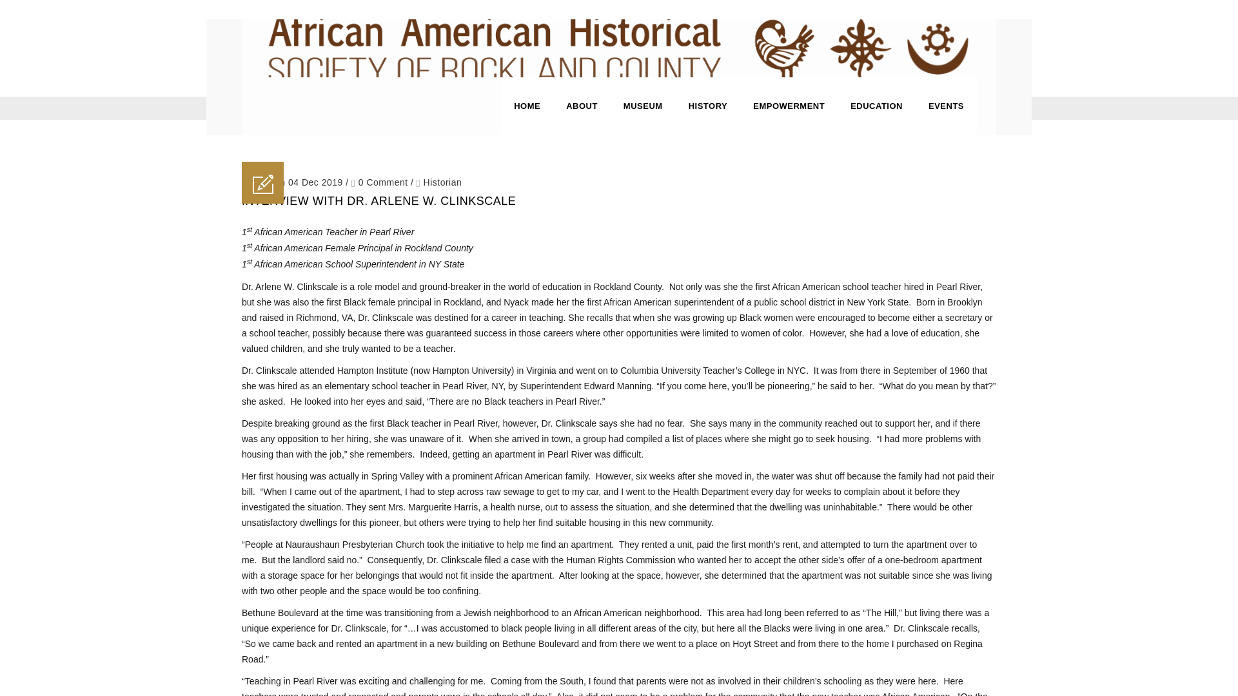 The image size is (1238, 696). I want to click on HOME, so click(527, 106).